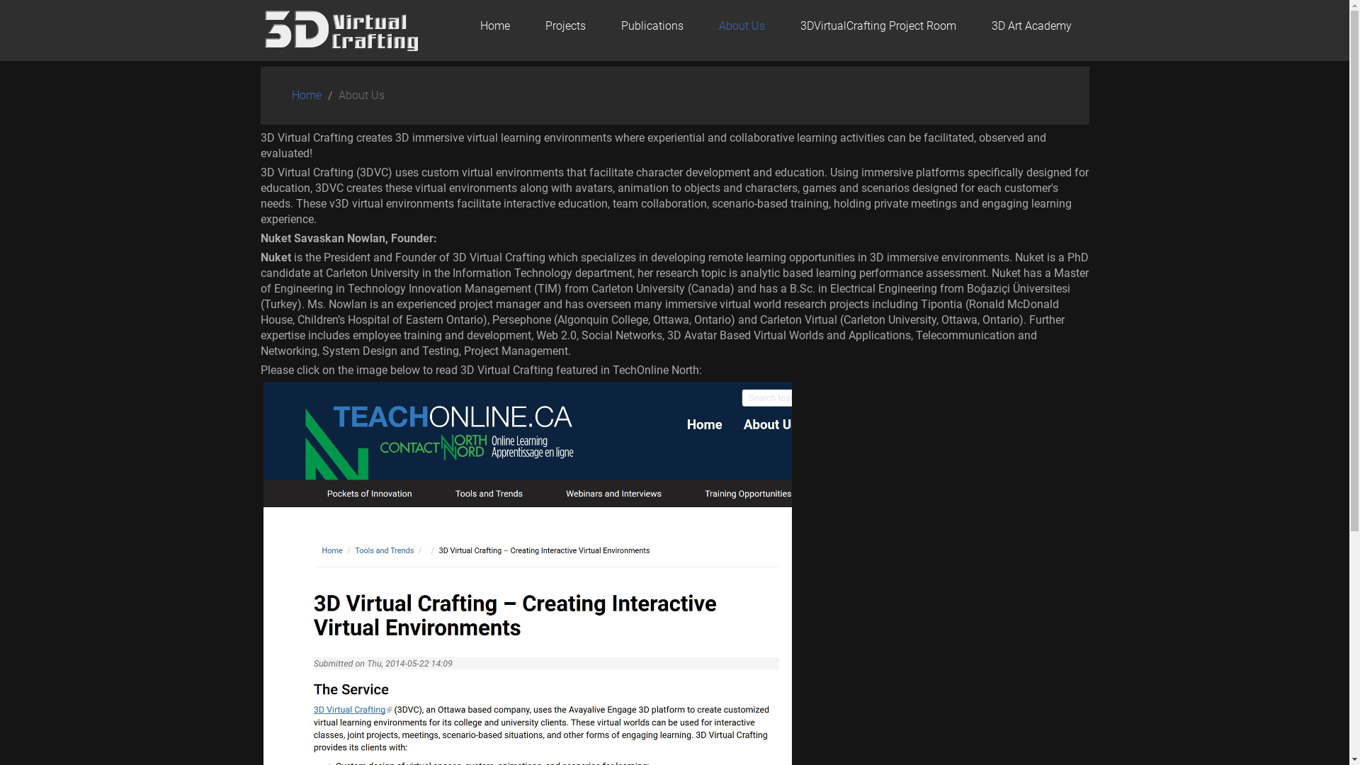  What do you see at coordinates (652, 26) in the screenshot?
I see `Publications` at bounding box center [652, 26].